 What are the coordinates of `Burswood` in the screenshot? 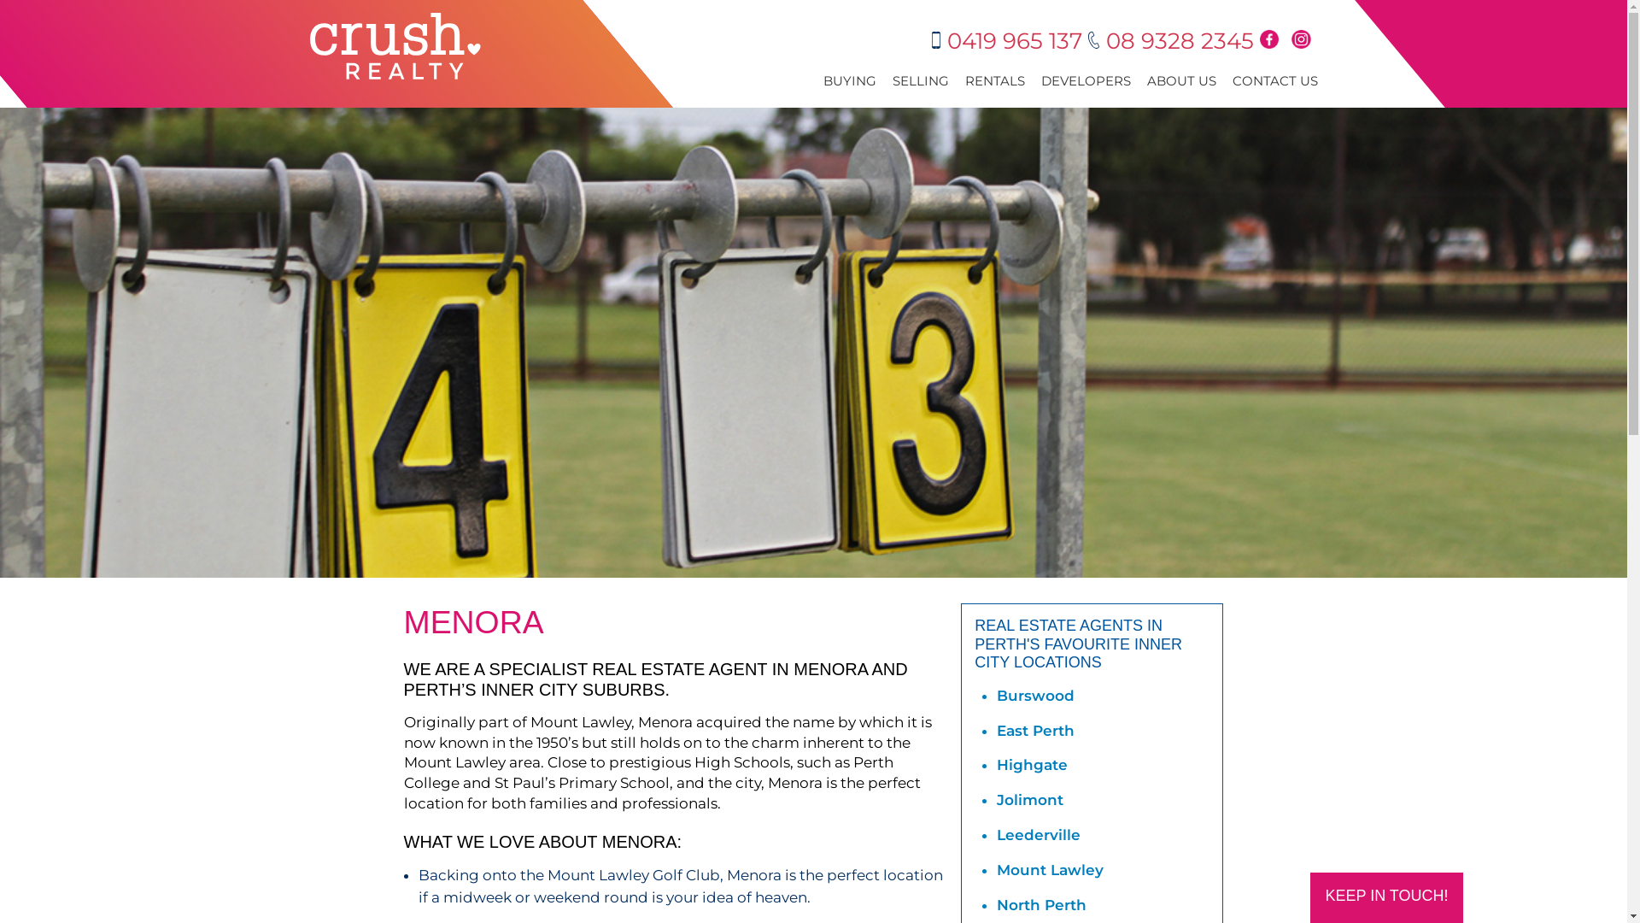 It's located at (1035, 696).